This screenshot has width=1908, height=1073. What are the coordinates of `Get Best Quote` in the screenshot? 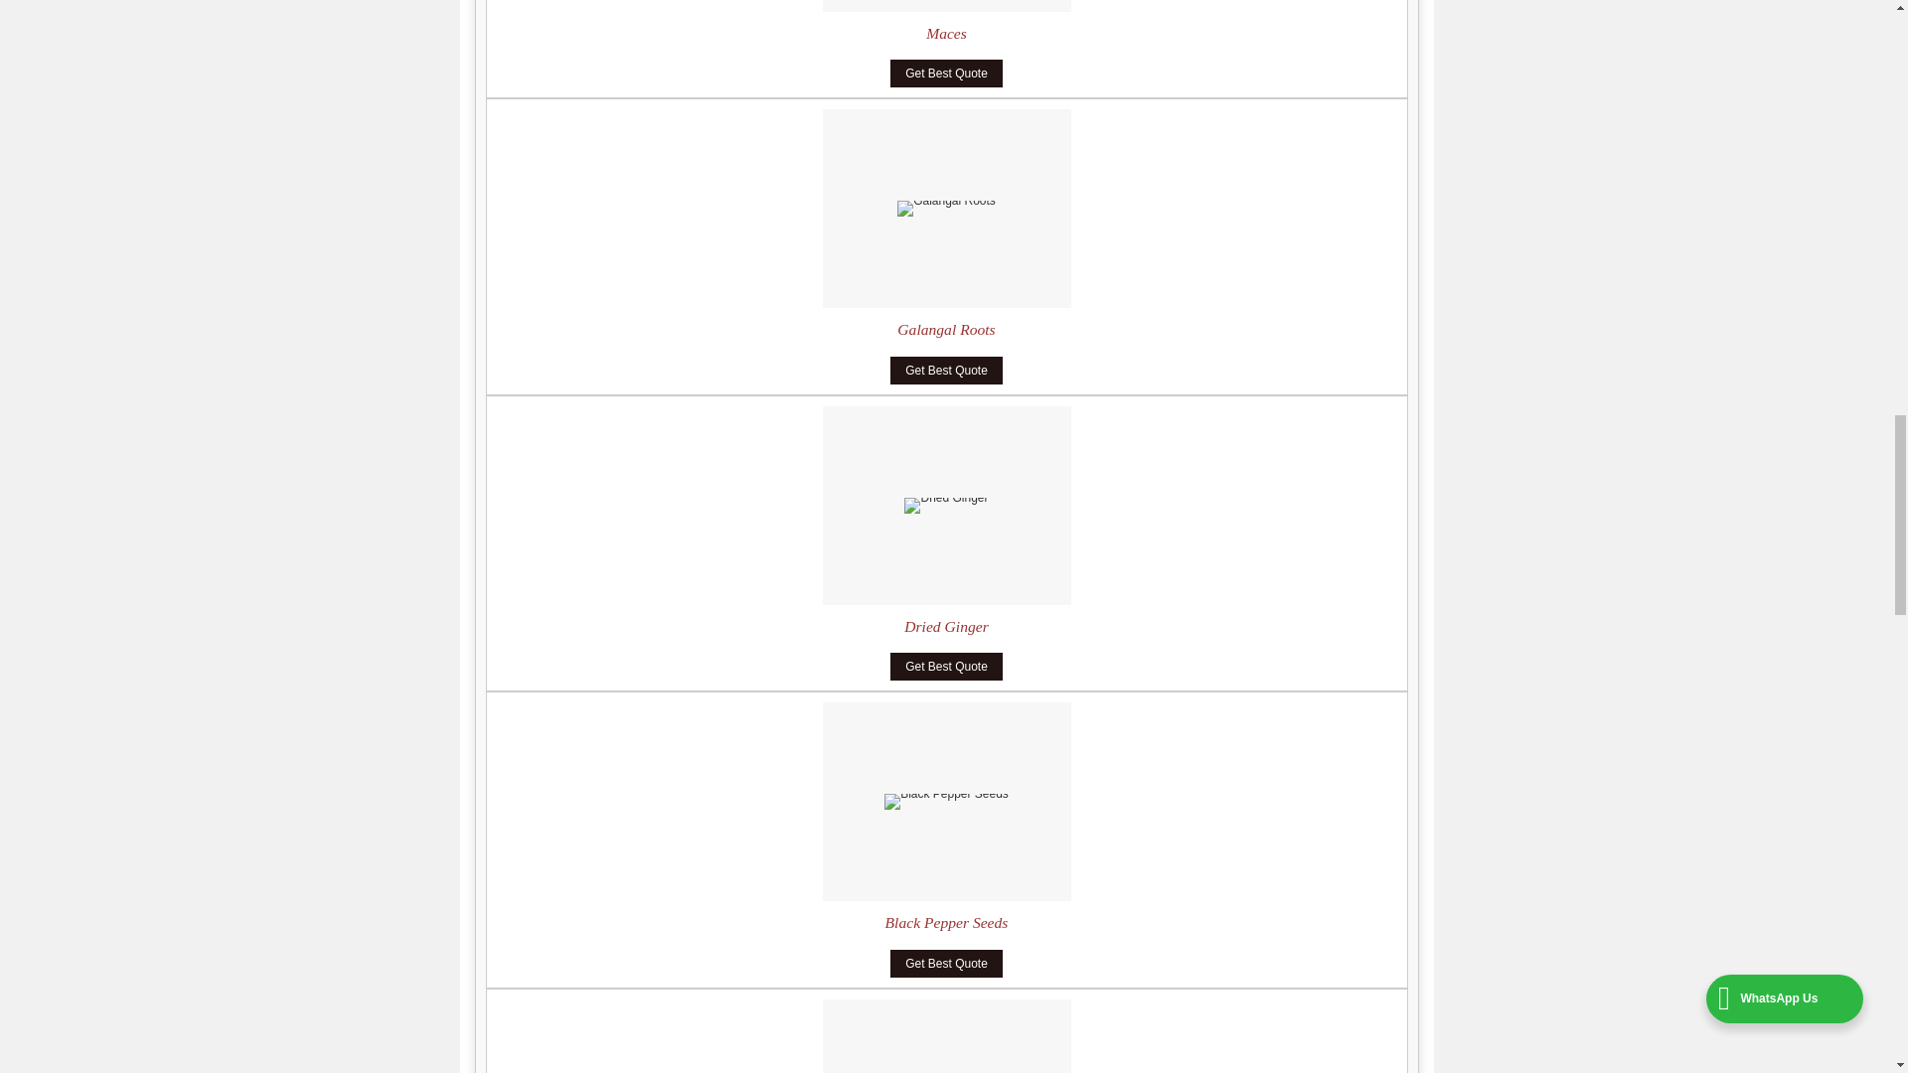 It's located at (946, 666).